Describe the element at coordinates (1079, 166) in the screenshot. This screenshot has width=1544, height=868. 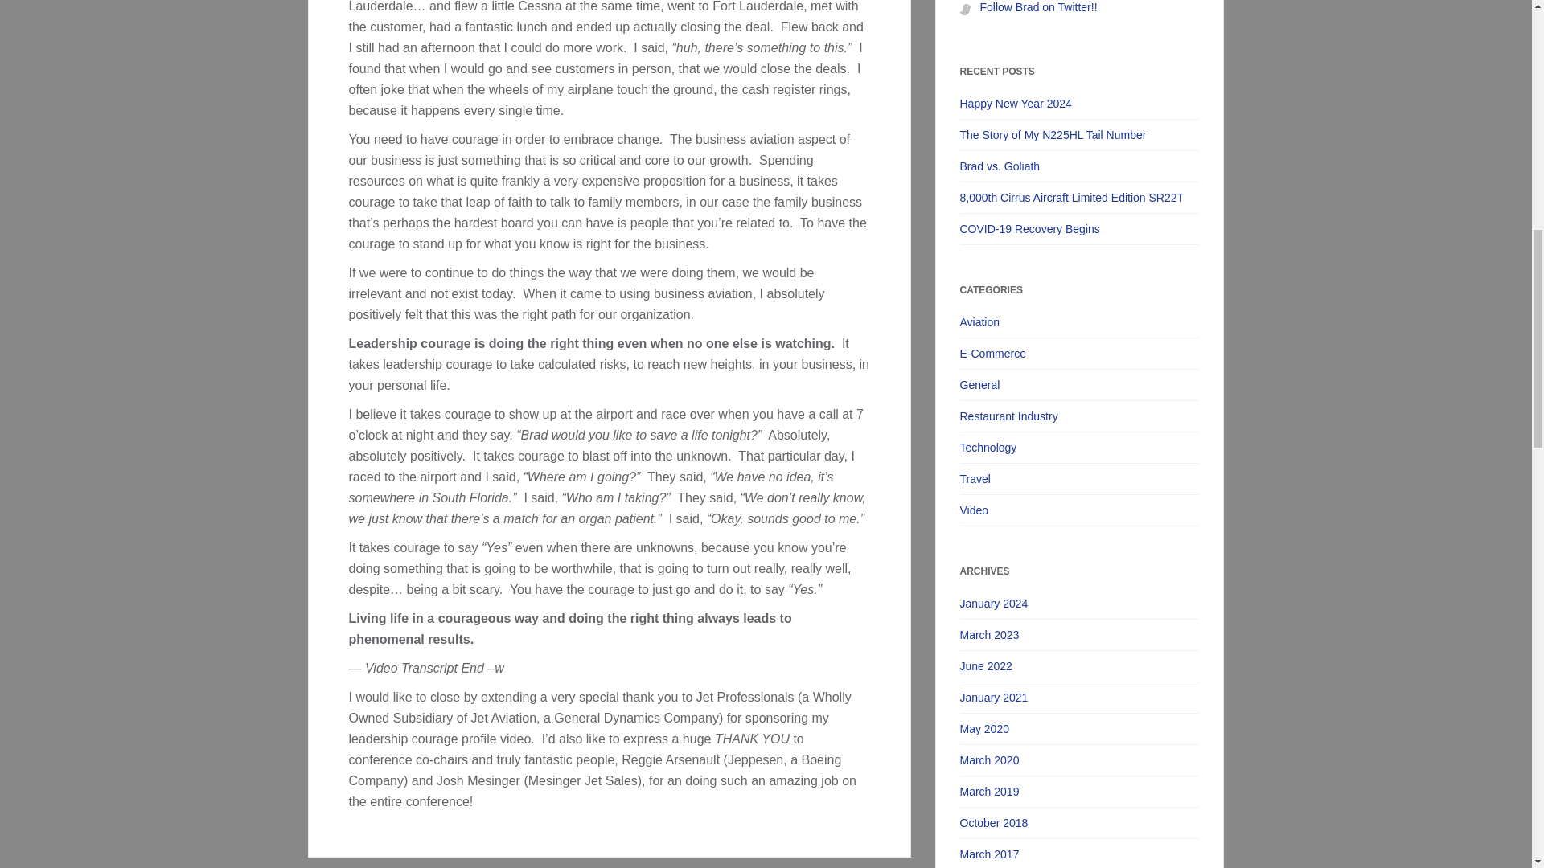
I see `Brad vs. Goliath` at that location.